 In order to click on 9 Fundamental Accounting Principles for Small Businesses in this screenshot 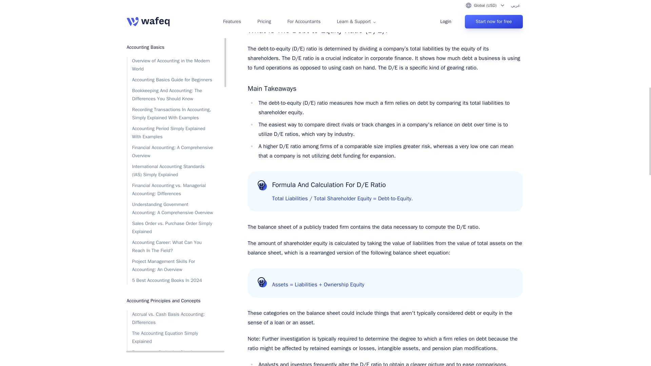, I will do `click(170, 69)`.